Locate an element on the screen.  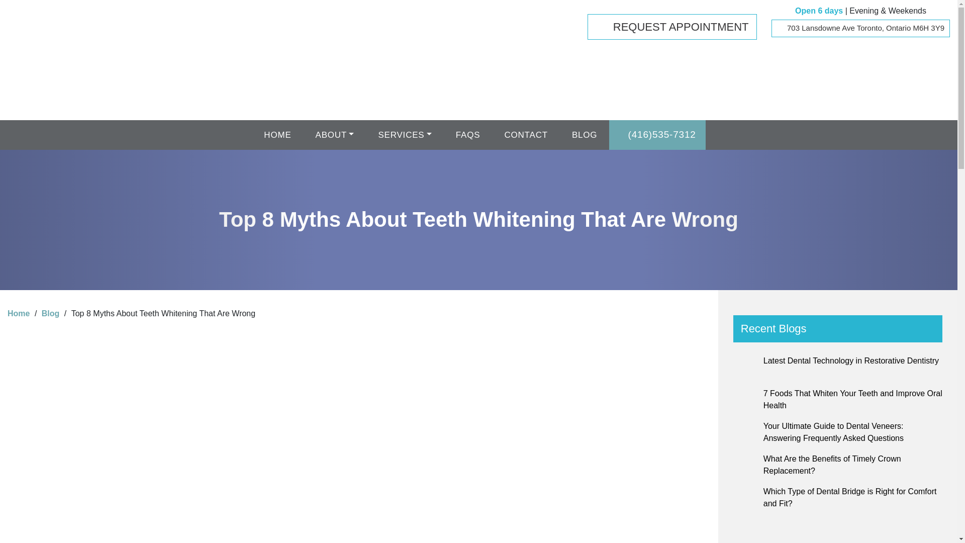
SERVICES is located at coordinates (404, 135).